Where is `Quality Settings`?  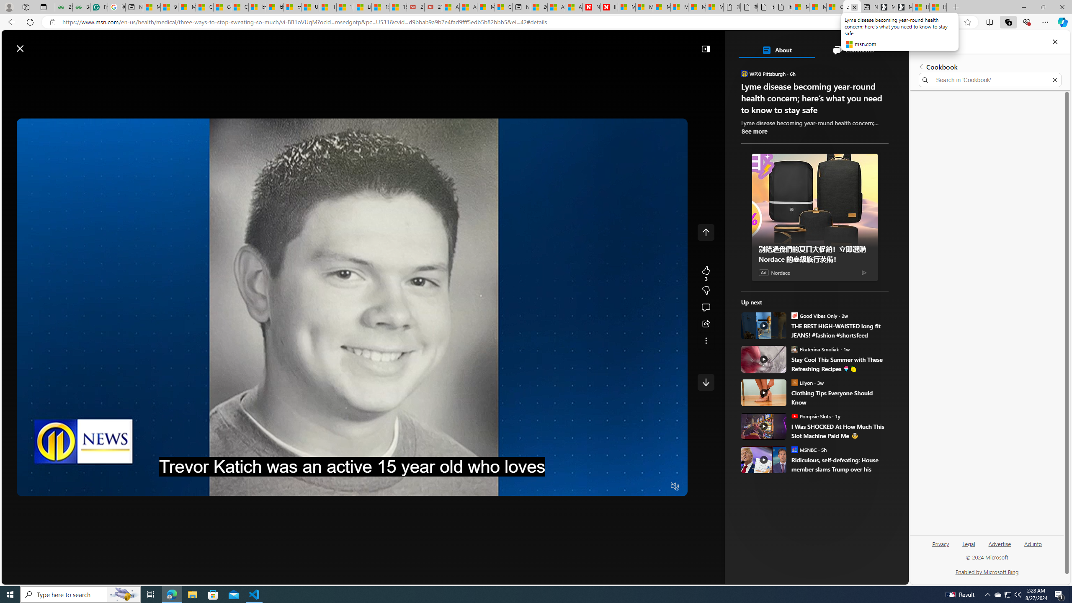
Quality Settings is located at coordinates (625, 487).